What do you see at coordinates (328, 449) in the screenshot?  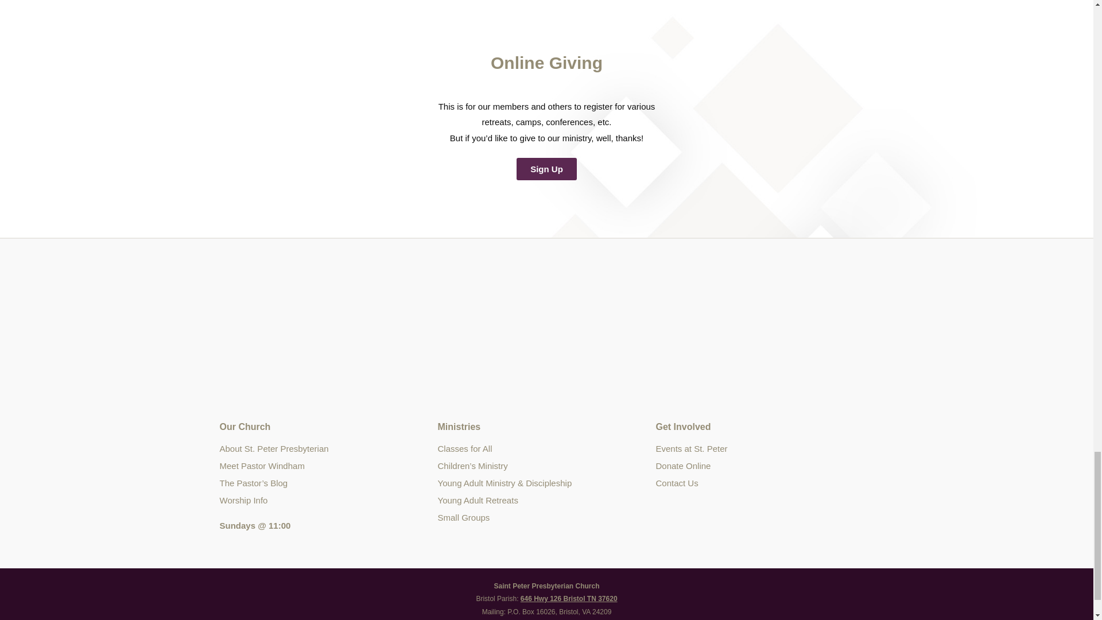 I see `About St. Peter Presbyterian` at bounding box center [328, 449].